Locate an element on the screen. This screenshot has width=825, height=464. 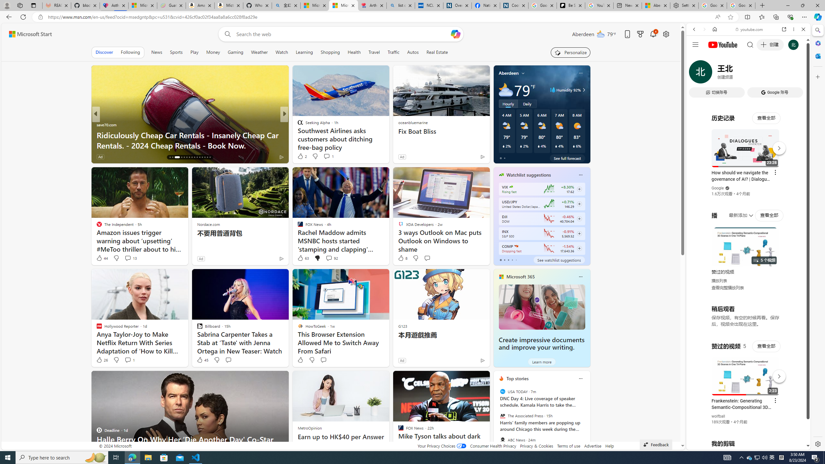
you is located at coordinates (746, 428).